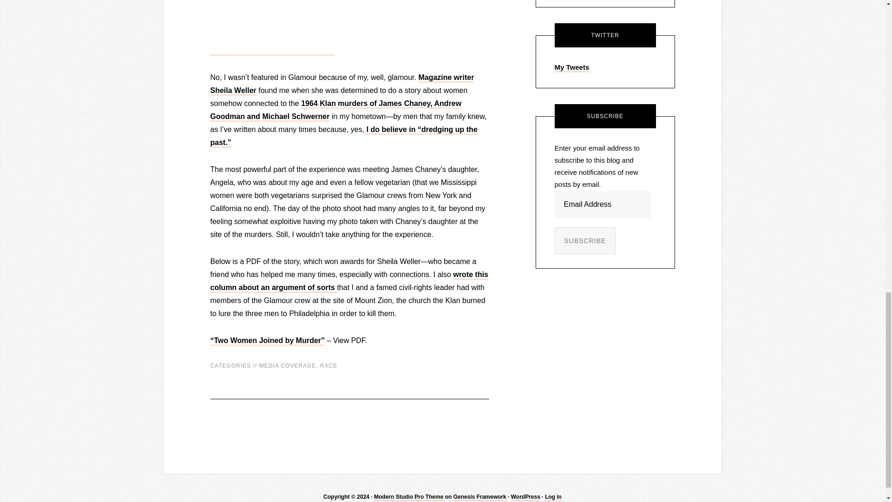 The height and width of the screenshot is (502, 892). What do you see at coordinates (328, 365) in the screenshot?
I see `RACE` at bounding box center [328, 365].